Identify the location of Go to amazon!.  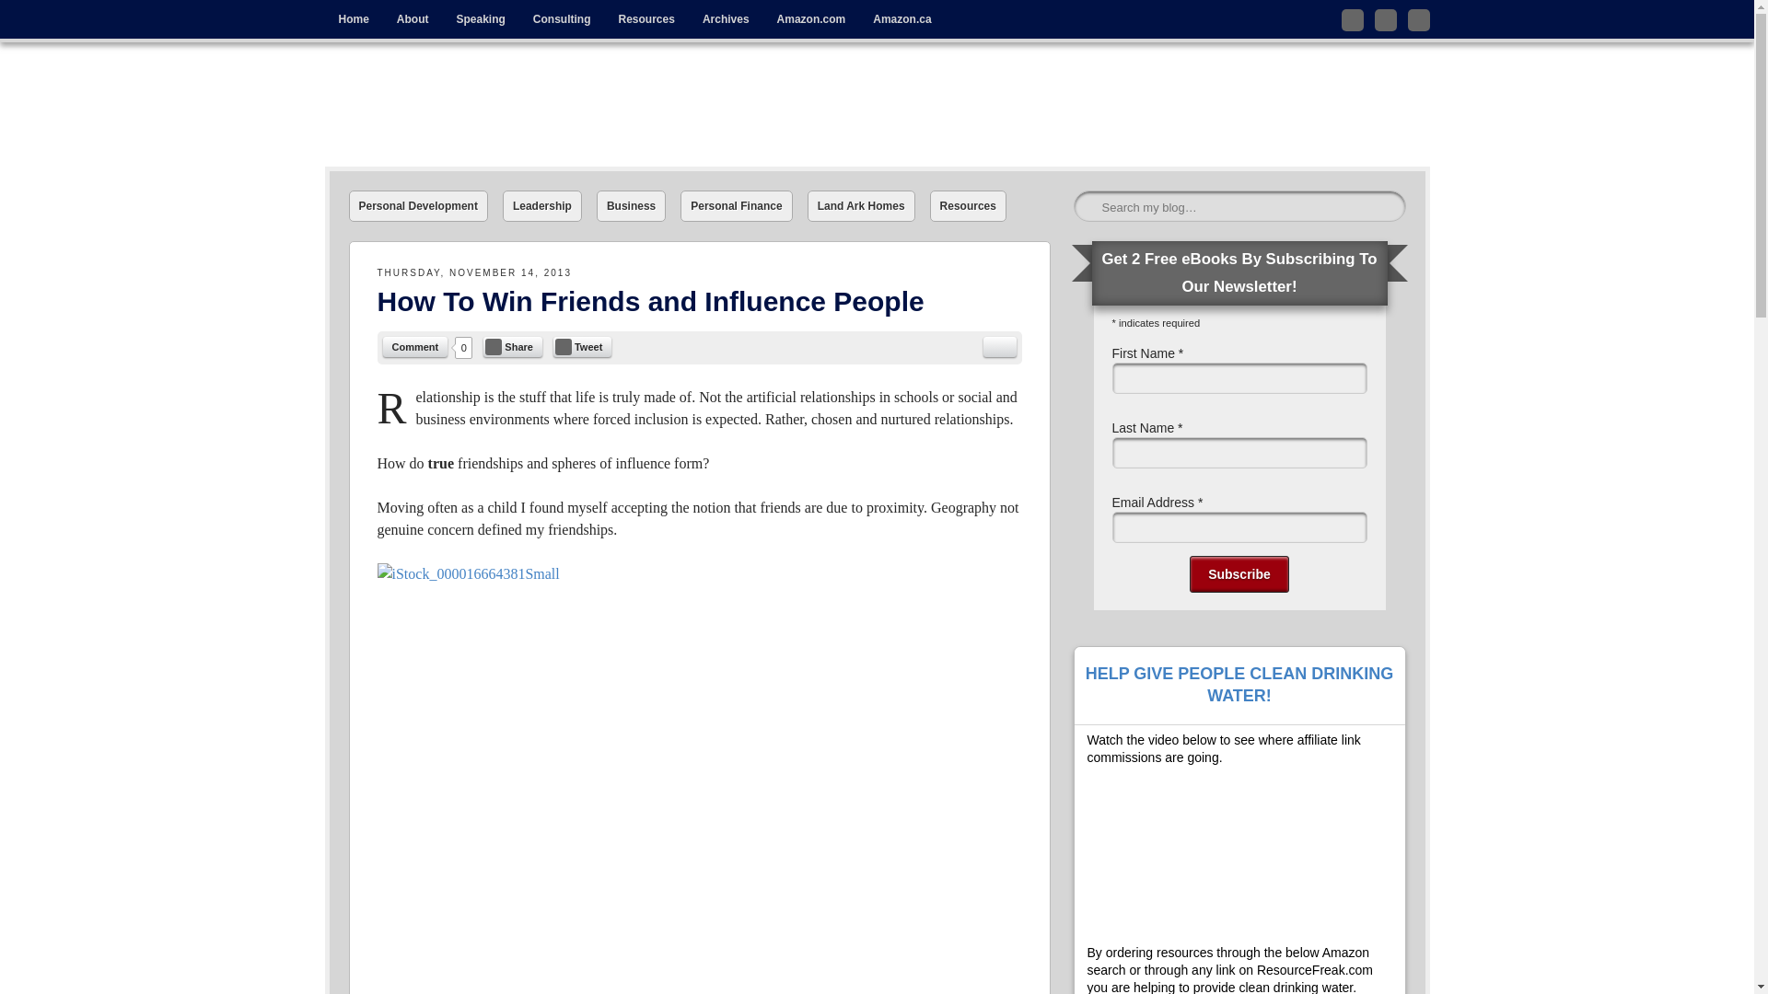
(811, 19).